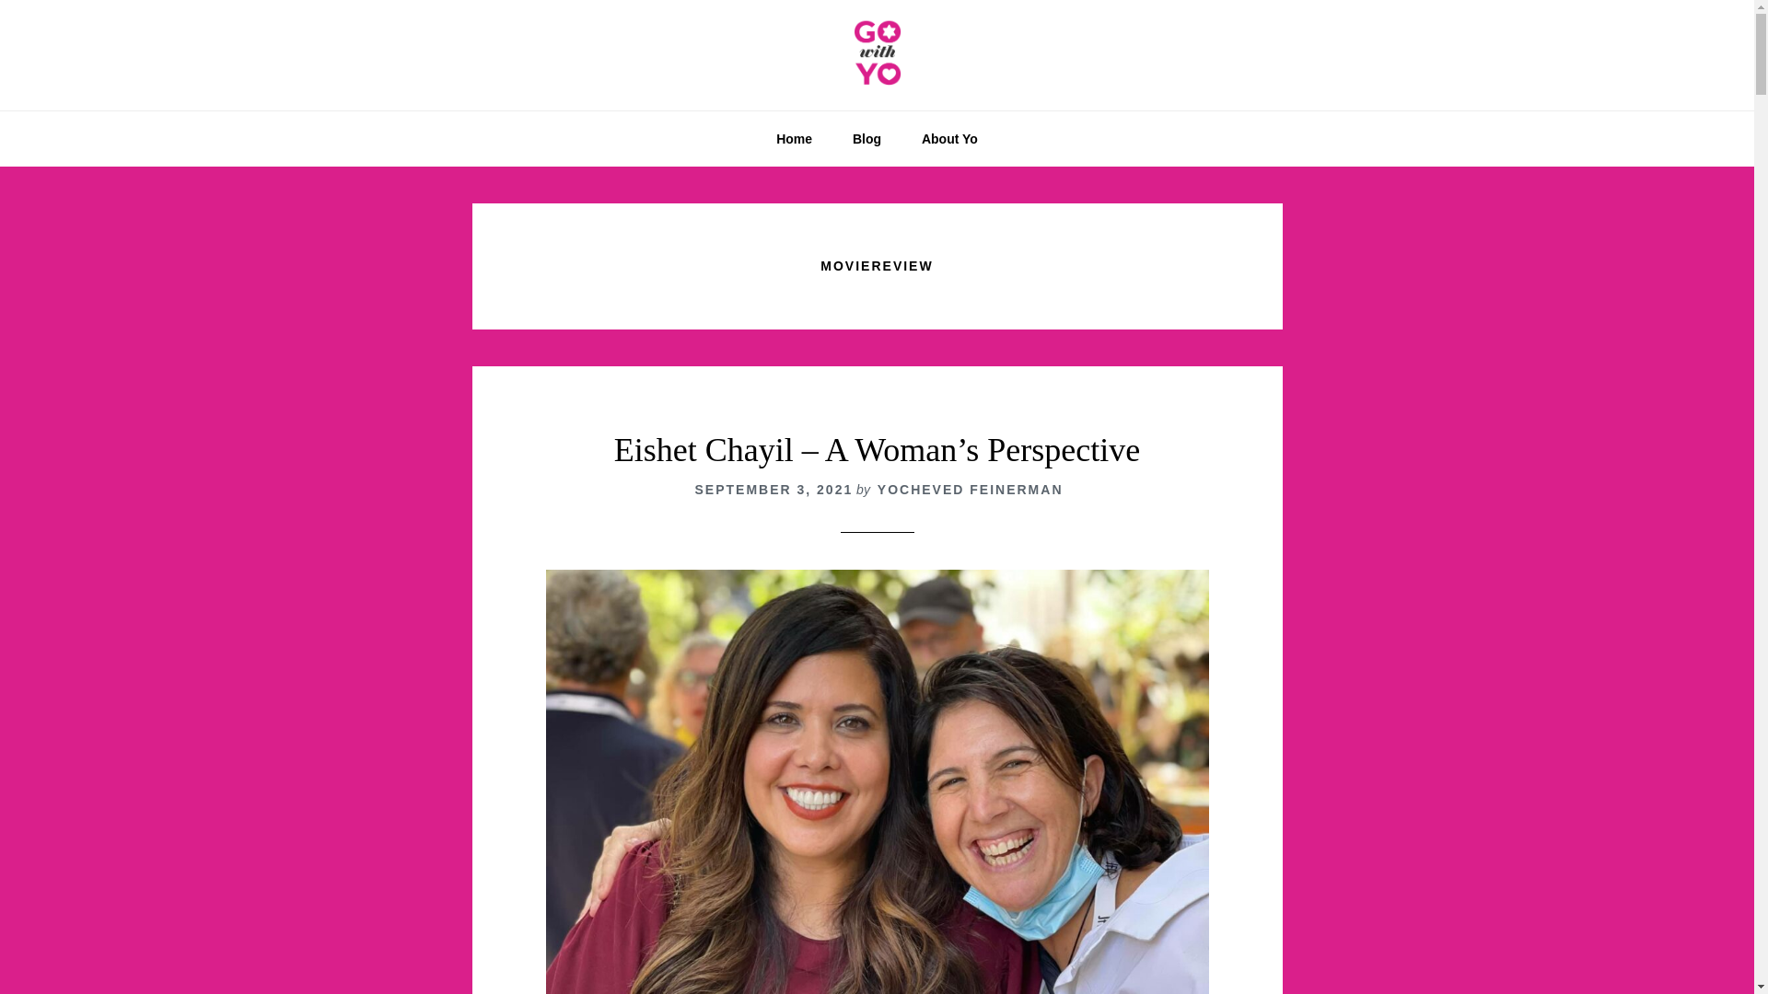 Image resolution: width=1768 pixels, height=994 pixels. I want to click on Yocheved Feinerman, so click(877, 55).